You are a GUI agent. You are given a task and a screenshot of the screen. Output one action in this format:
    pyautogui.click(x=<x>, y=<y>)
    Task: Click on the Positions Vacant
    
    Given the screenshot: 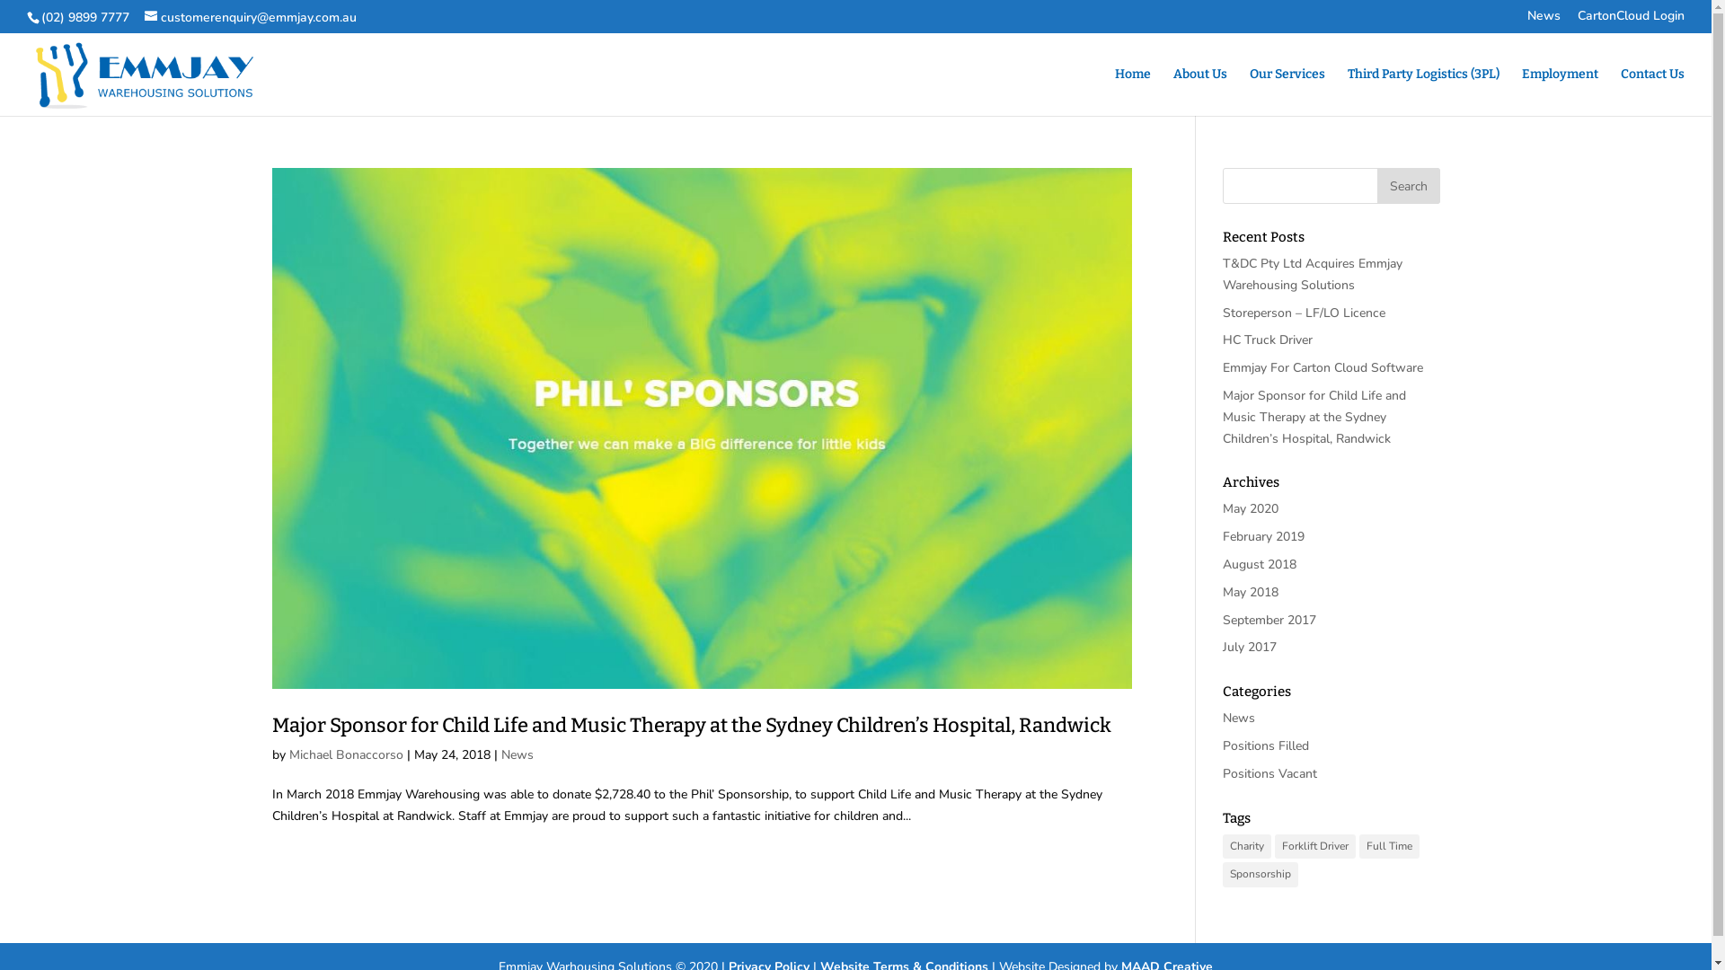 What is the action you would take?
    pyautogui.click(x=1270, y=774)
    